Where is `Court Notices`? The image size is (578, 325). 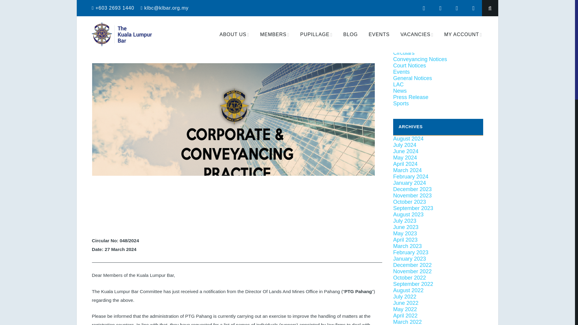
Court Notices is located at coordinates (420, 59).